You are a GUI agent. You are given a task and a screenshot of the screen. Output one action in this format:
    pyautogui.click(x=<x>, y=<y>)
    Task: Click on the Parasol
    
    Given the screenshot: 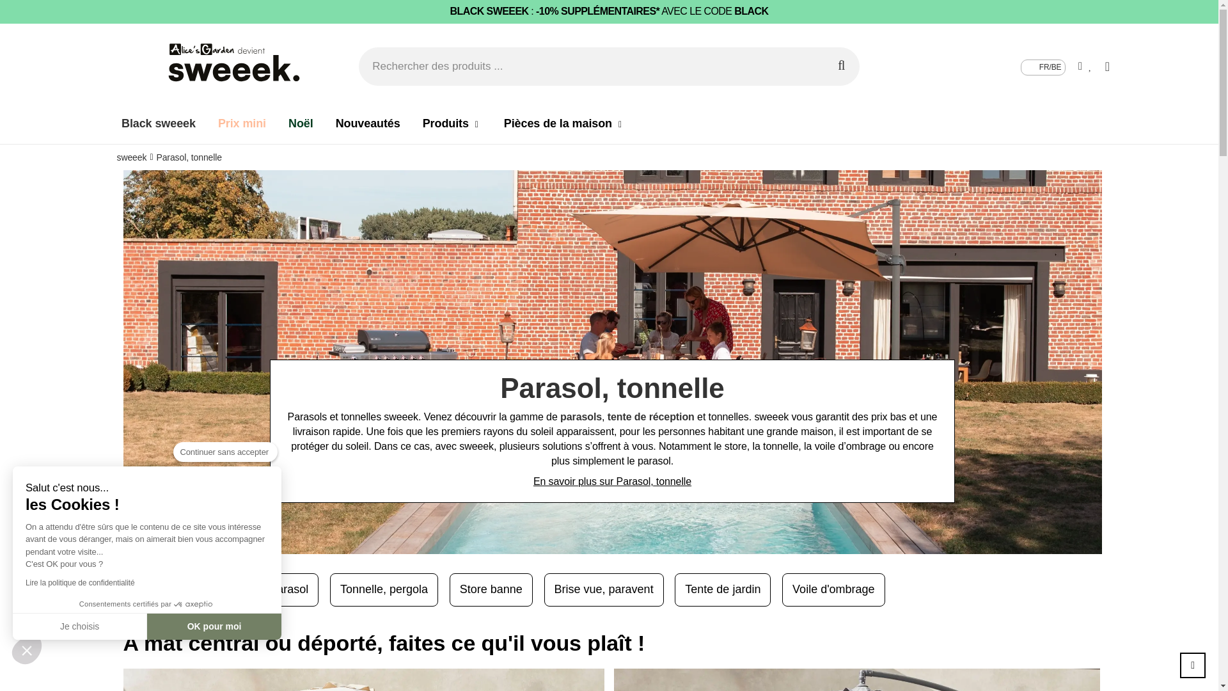 What is the action you would take?
    pyautogui.click(x=159, y=591)
    